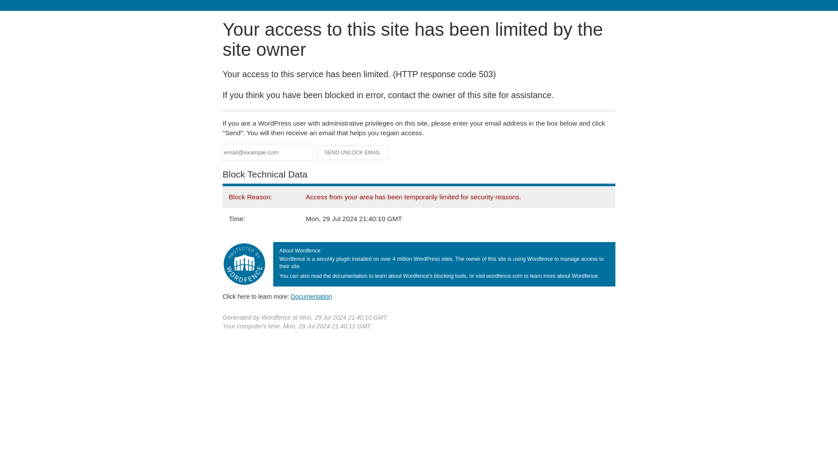 Image resolution: width=838 pixels, height=471 pixels. What do you see at coordinates (353, 153) in the screenshot?
I see `Send Unlock Email` at bounding box center [353, 153].